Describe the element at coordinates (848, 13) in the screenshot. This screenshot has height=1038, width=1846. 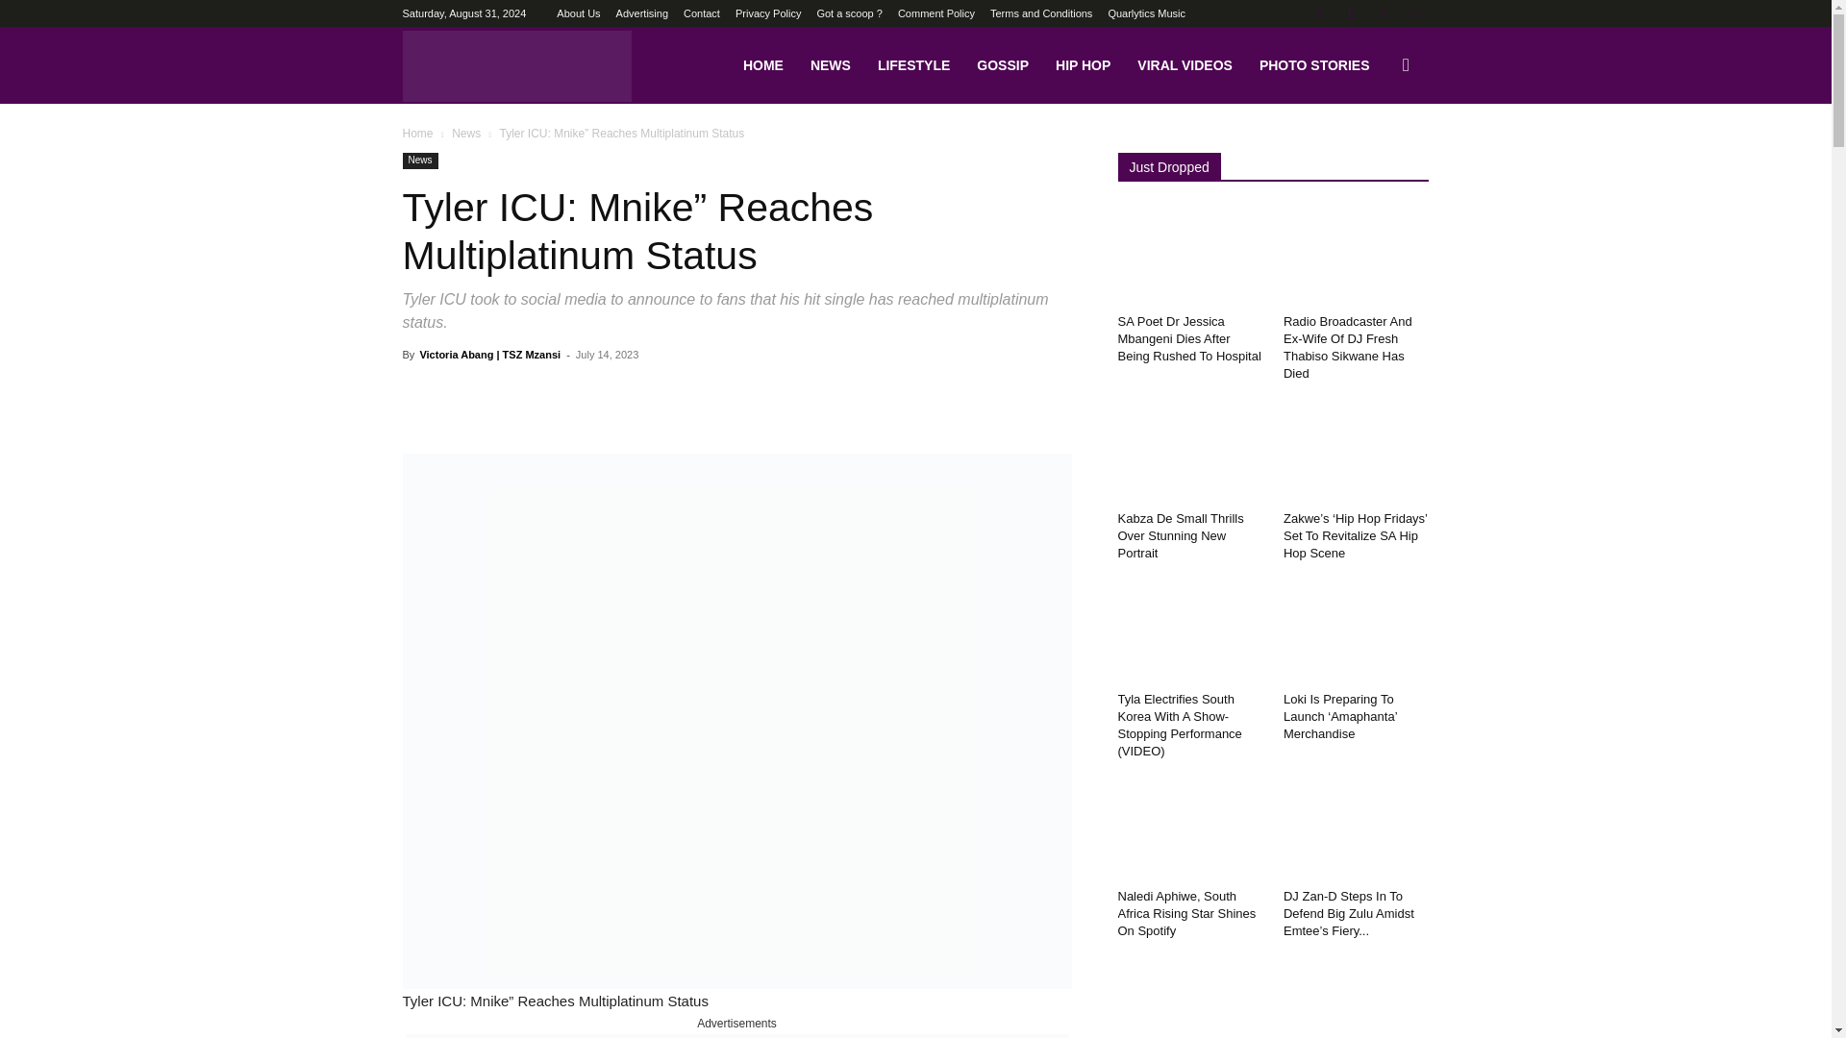
I see `Got a scoop ?` at that location.